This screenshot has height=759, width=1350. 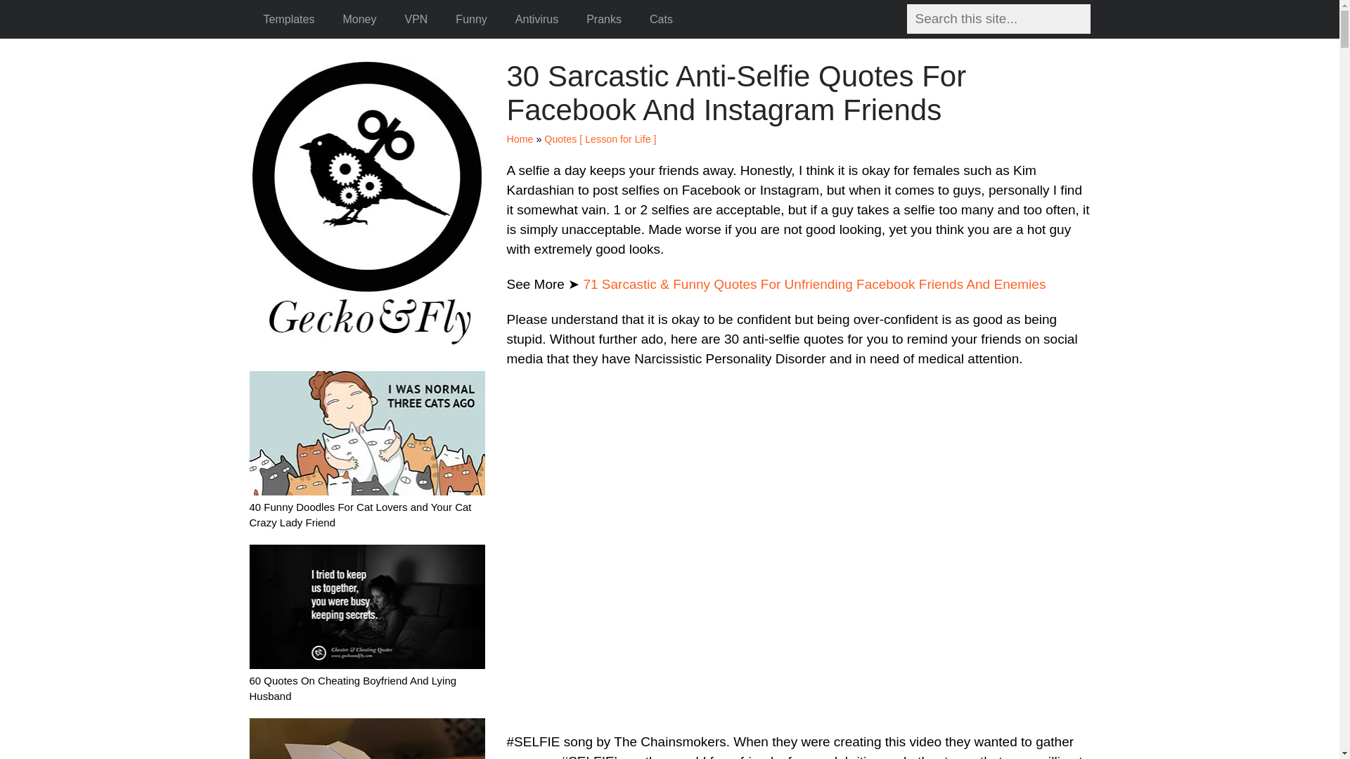 What do you see at coordinates (359, 20) in the screenshot?
I see `Money` at bounding box center [359, 20].